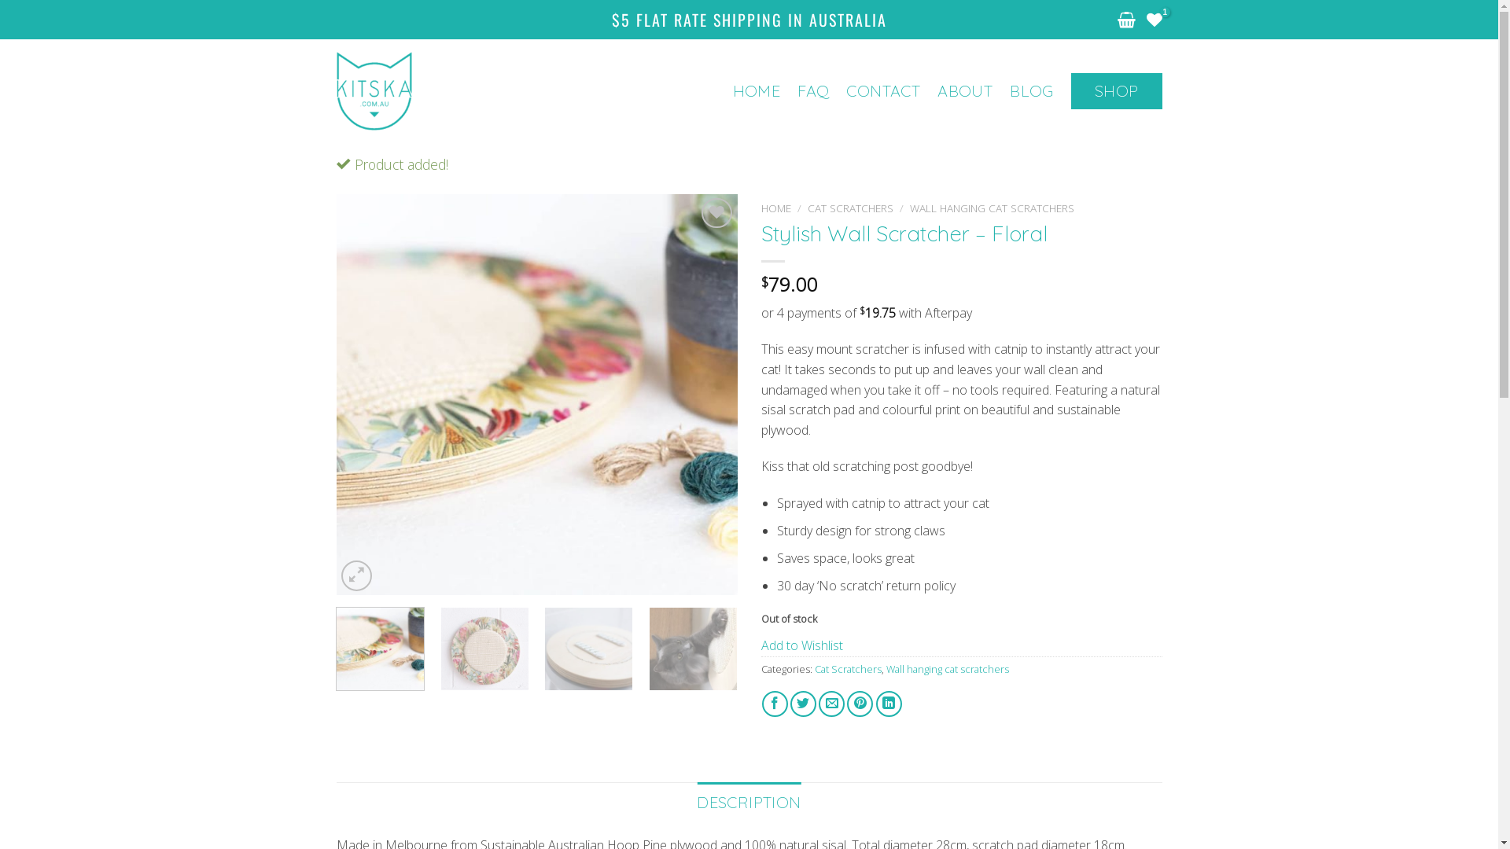  What do you see at coordinates (1117, 91) in the screenshot?
I see `SHOP` at bounding box center [1117, 91].